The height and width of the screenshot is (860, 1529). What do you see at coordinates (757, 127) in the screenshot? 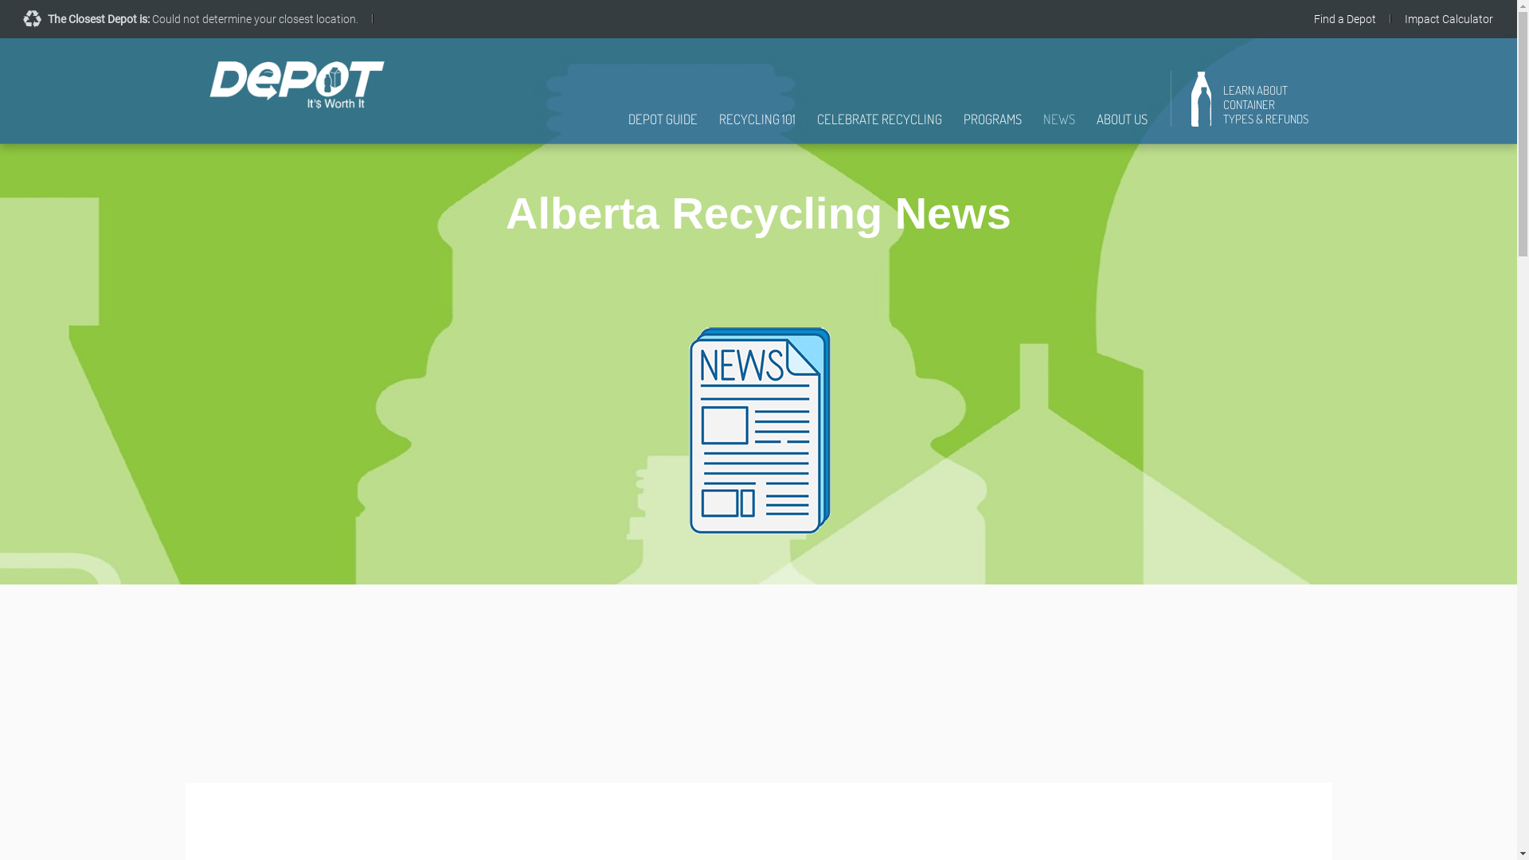
I see `RECYCLING 101` at bounding box center [757, 127].